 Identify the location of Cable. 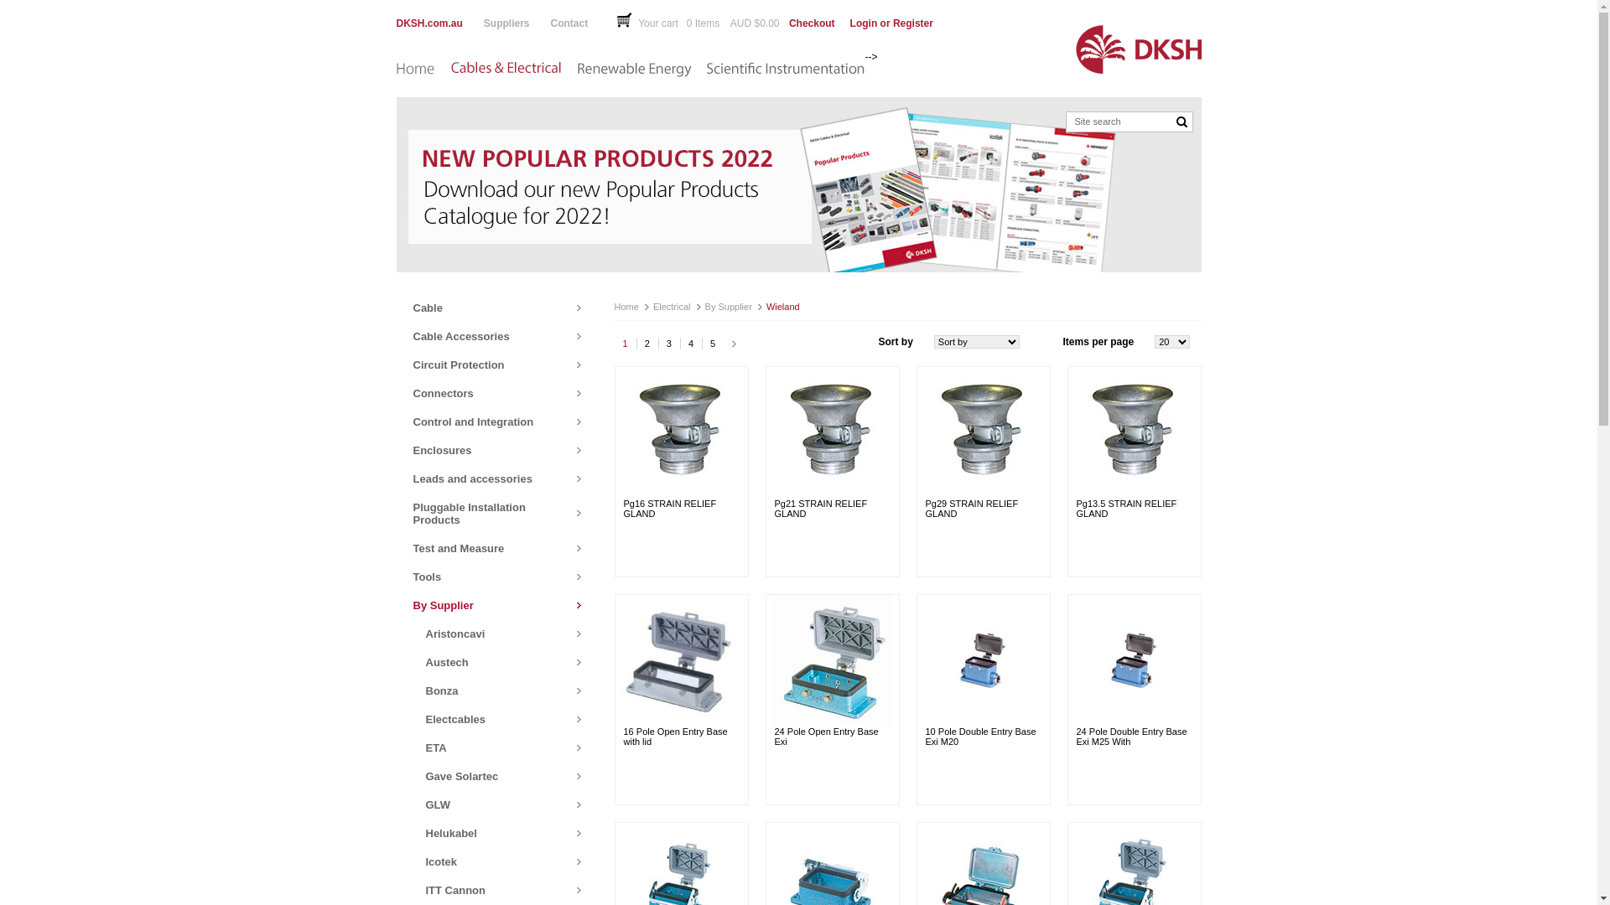
(496, 308).